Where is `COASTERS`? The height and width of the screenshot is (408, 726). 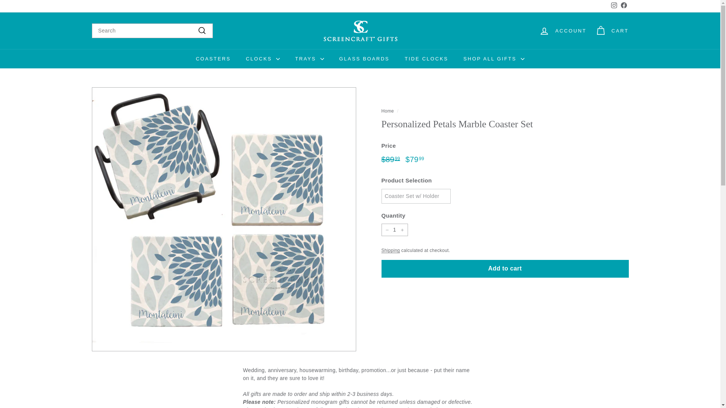
COASTERS is located at coordinates (387, 111).